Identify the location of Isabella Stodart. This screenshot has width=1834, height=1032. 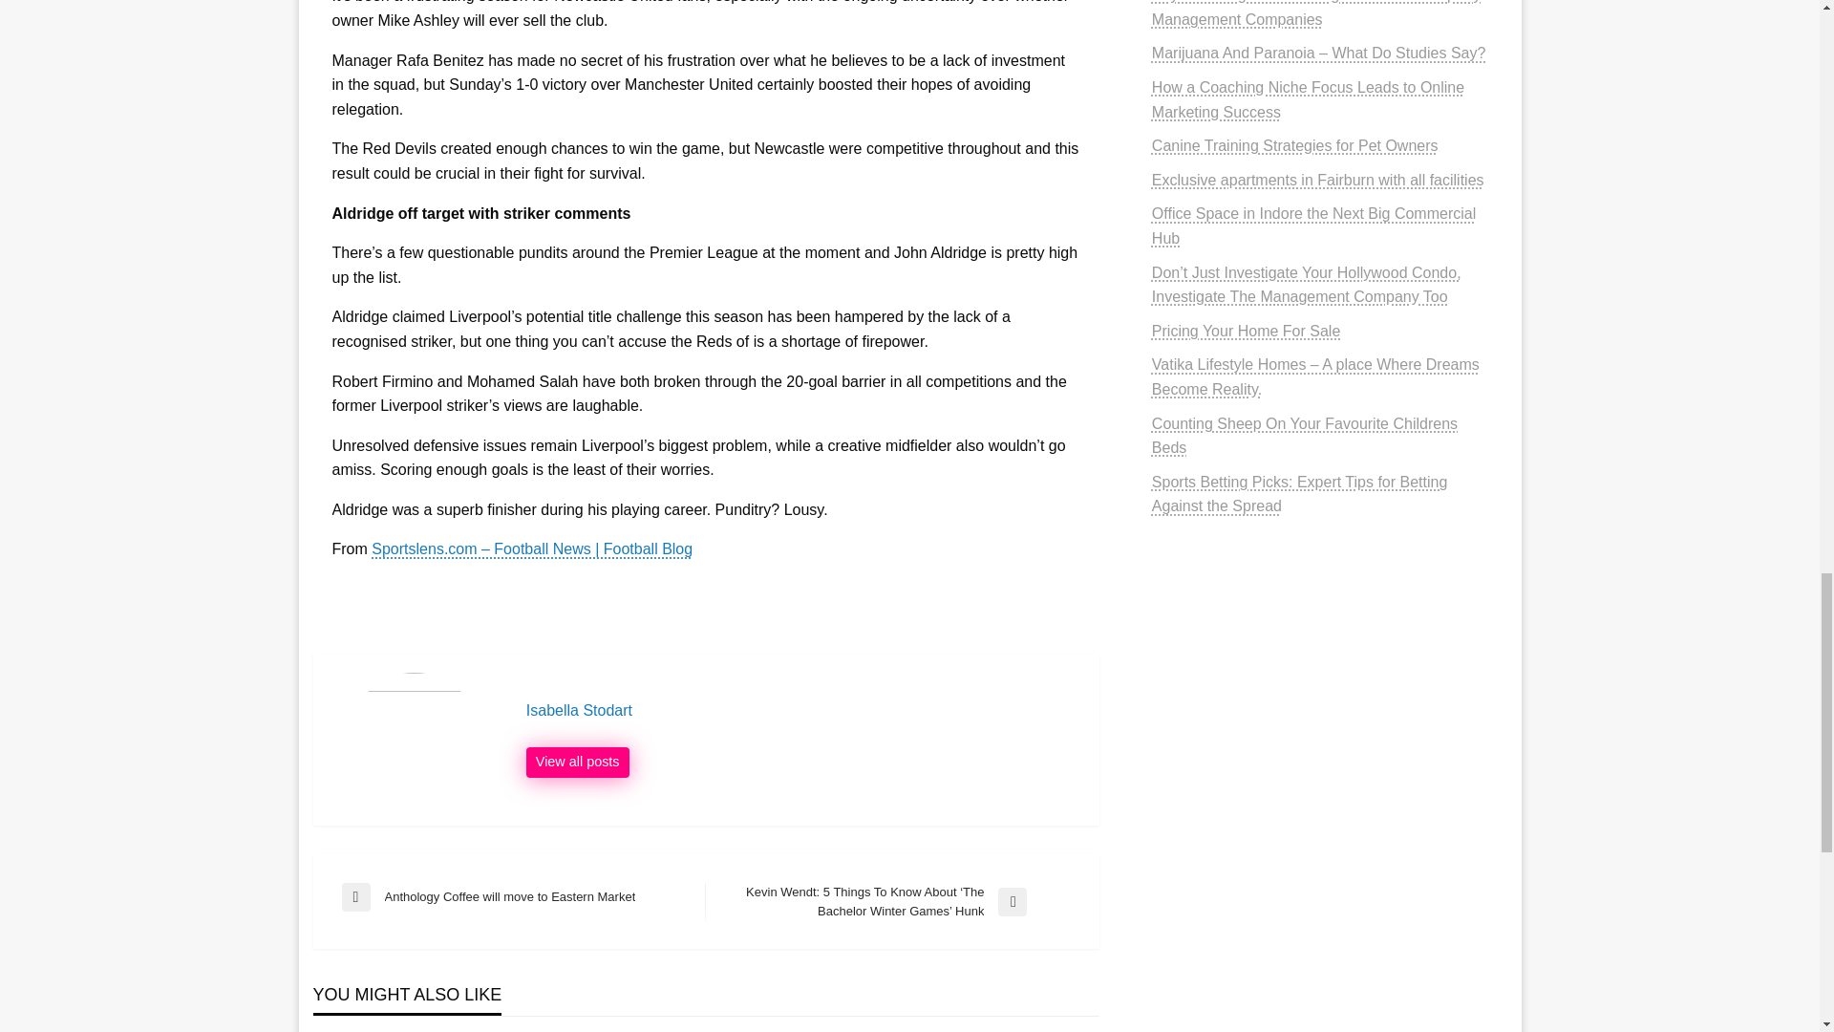
(802, 711).